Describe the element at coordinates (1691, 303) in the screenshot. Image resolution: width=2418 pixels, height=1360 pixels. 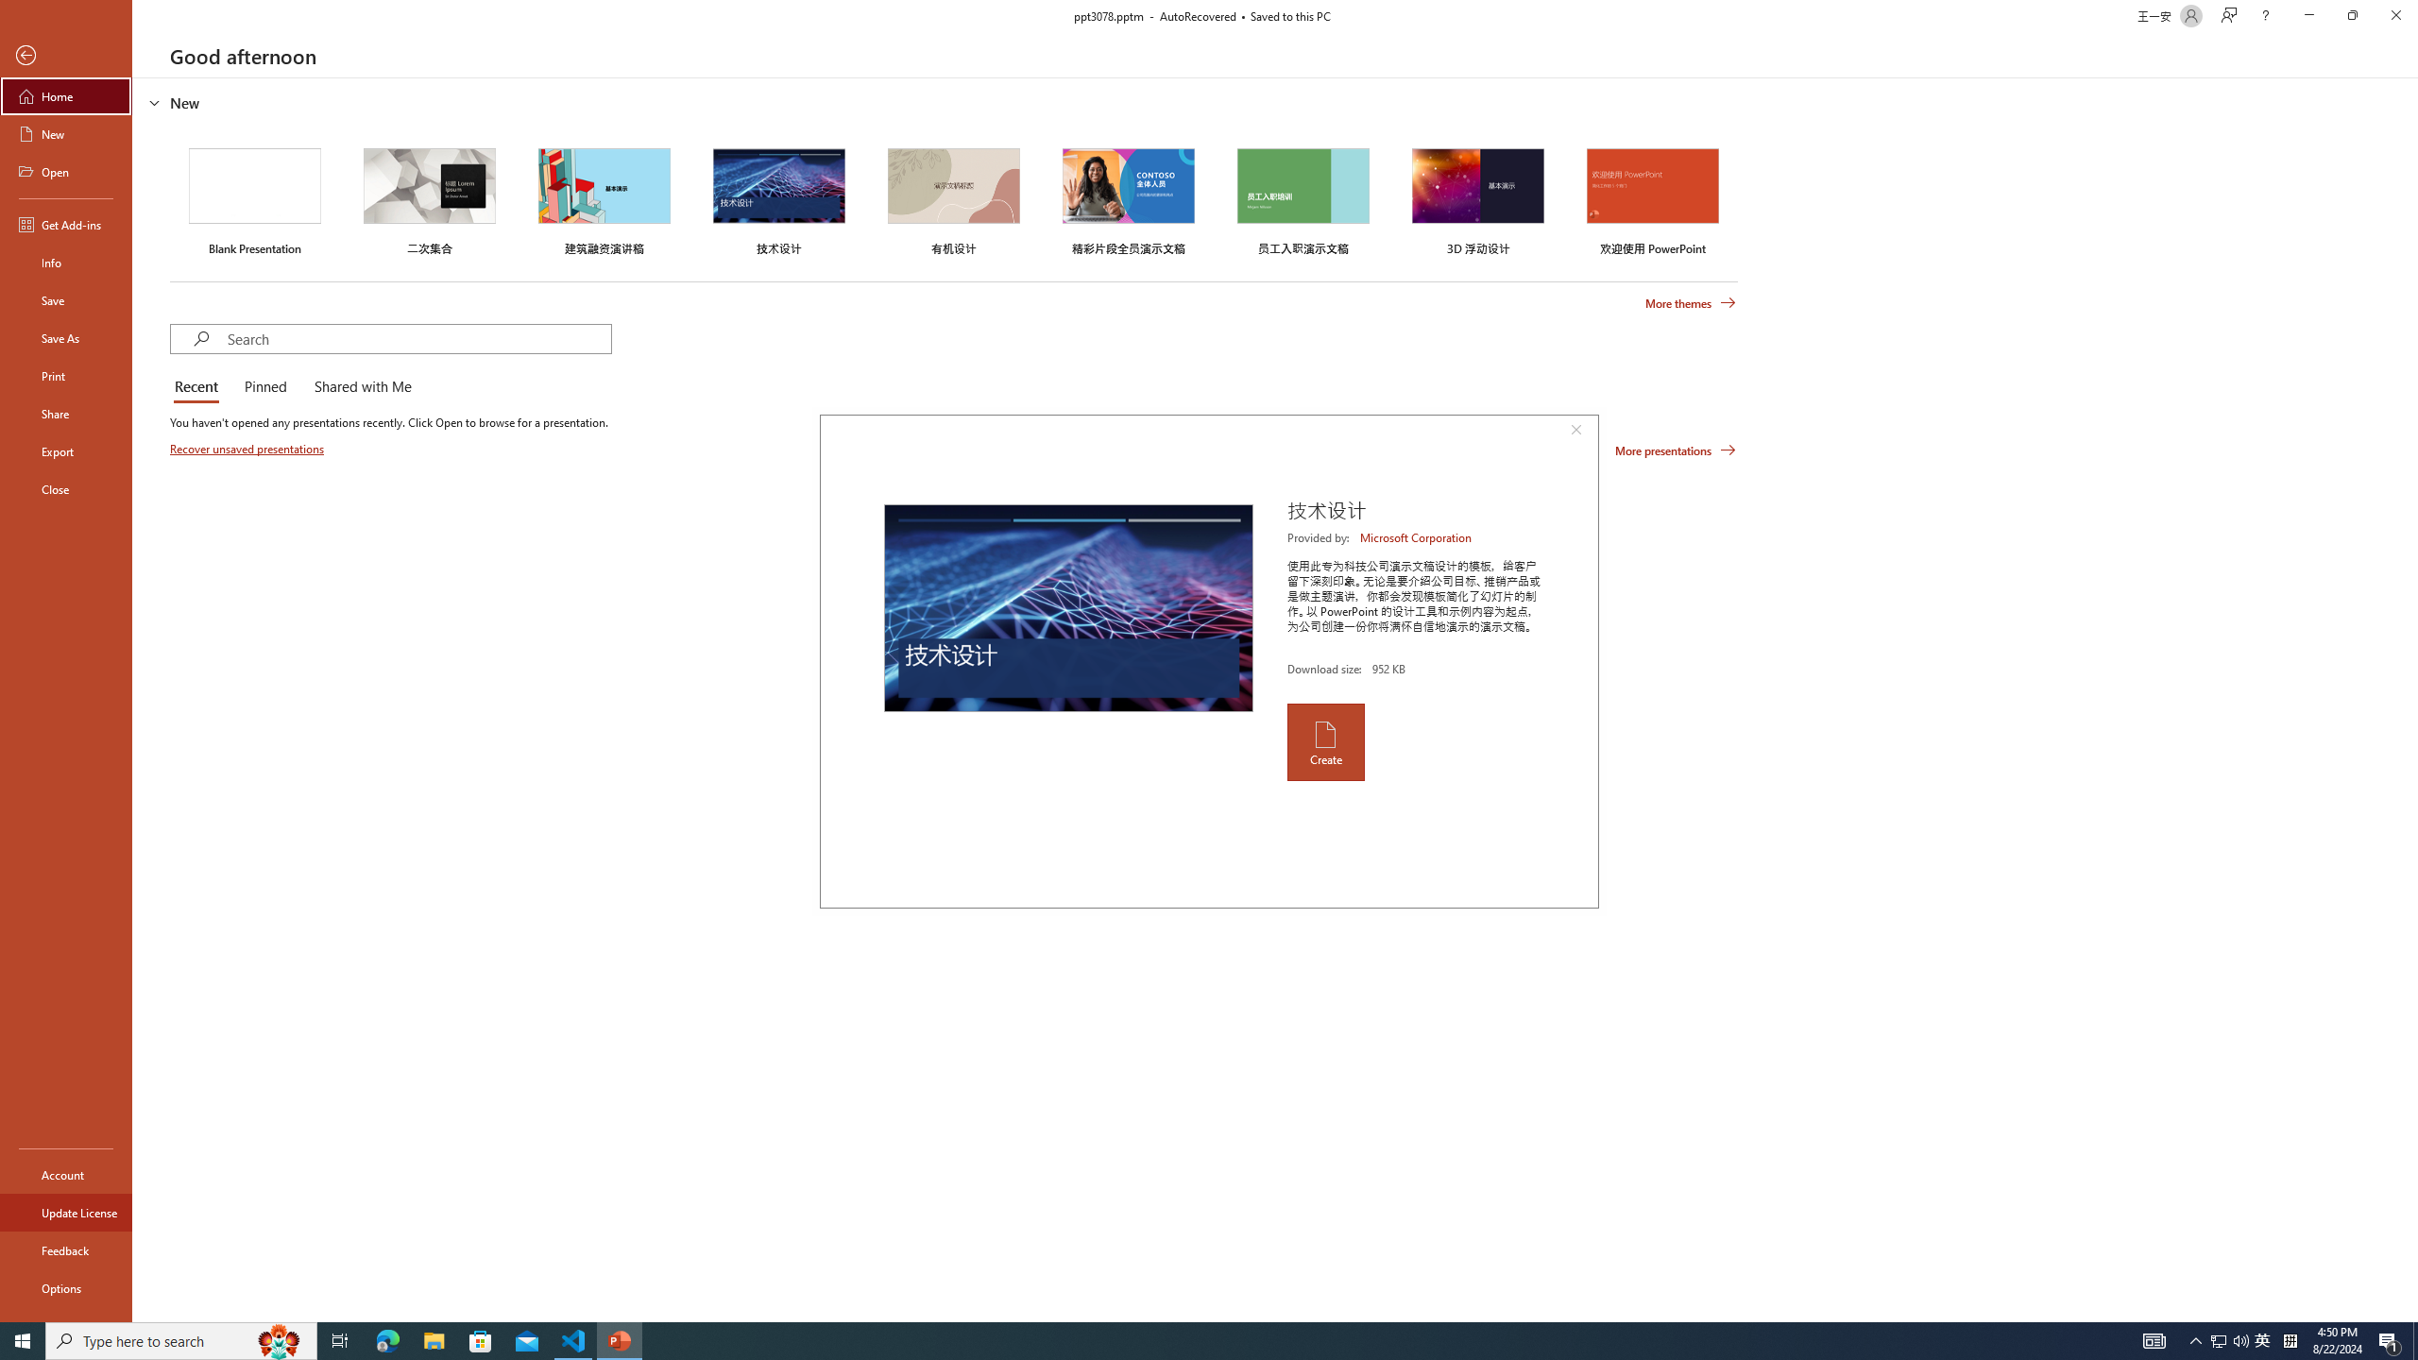
I see `More themes` at that location.